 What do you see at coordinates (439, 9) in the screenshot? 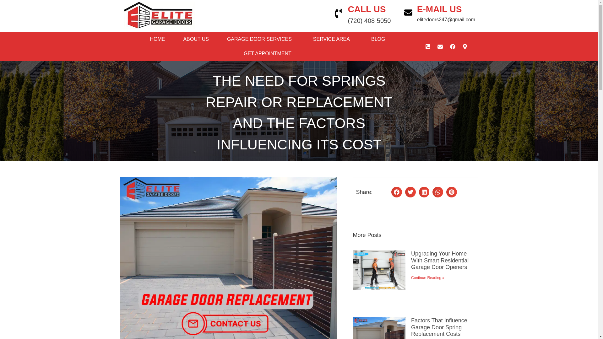
I see `E-MAIL US` at bounding box center [439, 9].